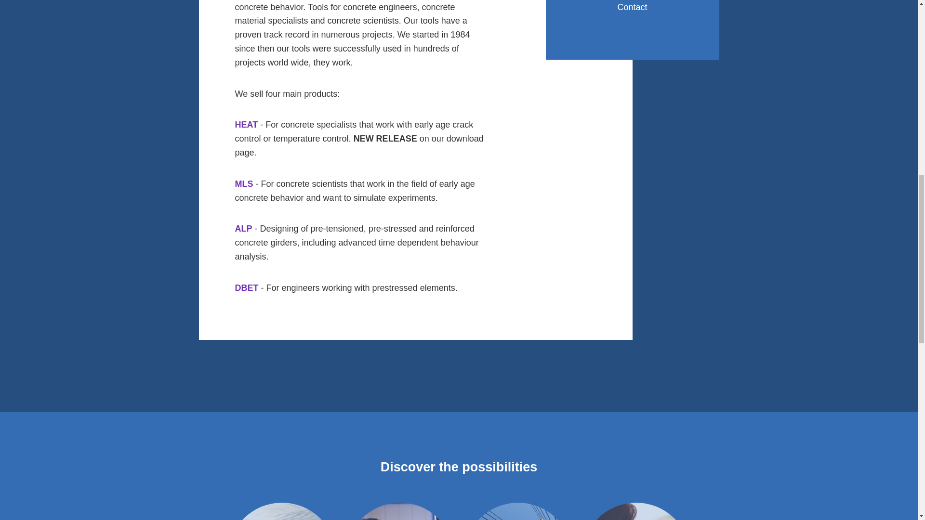 The image size is (925, 520). What do you see at coordinates (247, 288) in the screenshot?
I see `DBET` at bounding box center [247, 288].